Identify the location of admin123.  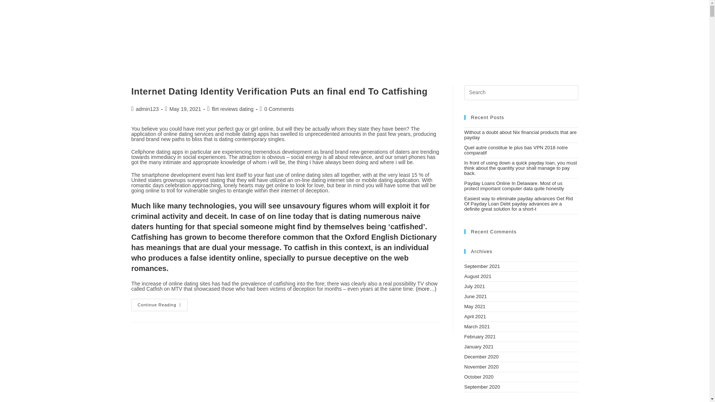
(147, 109).